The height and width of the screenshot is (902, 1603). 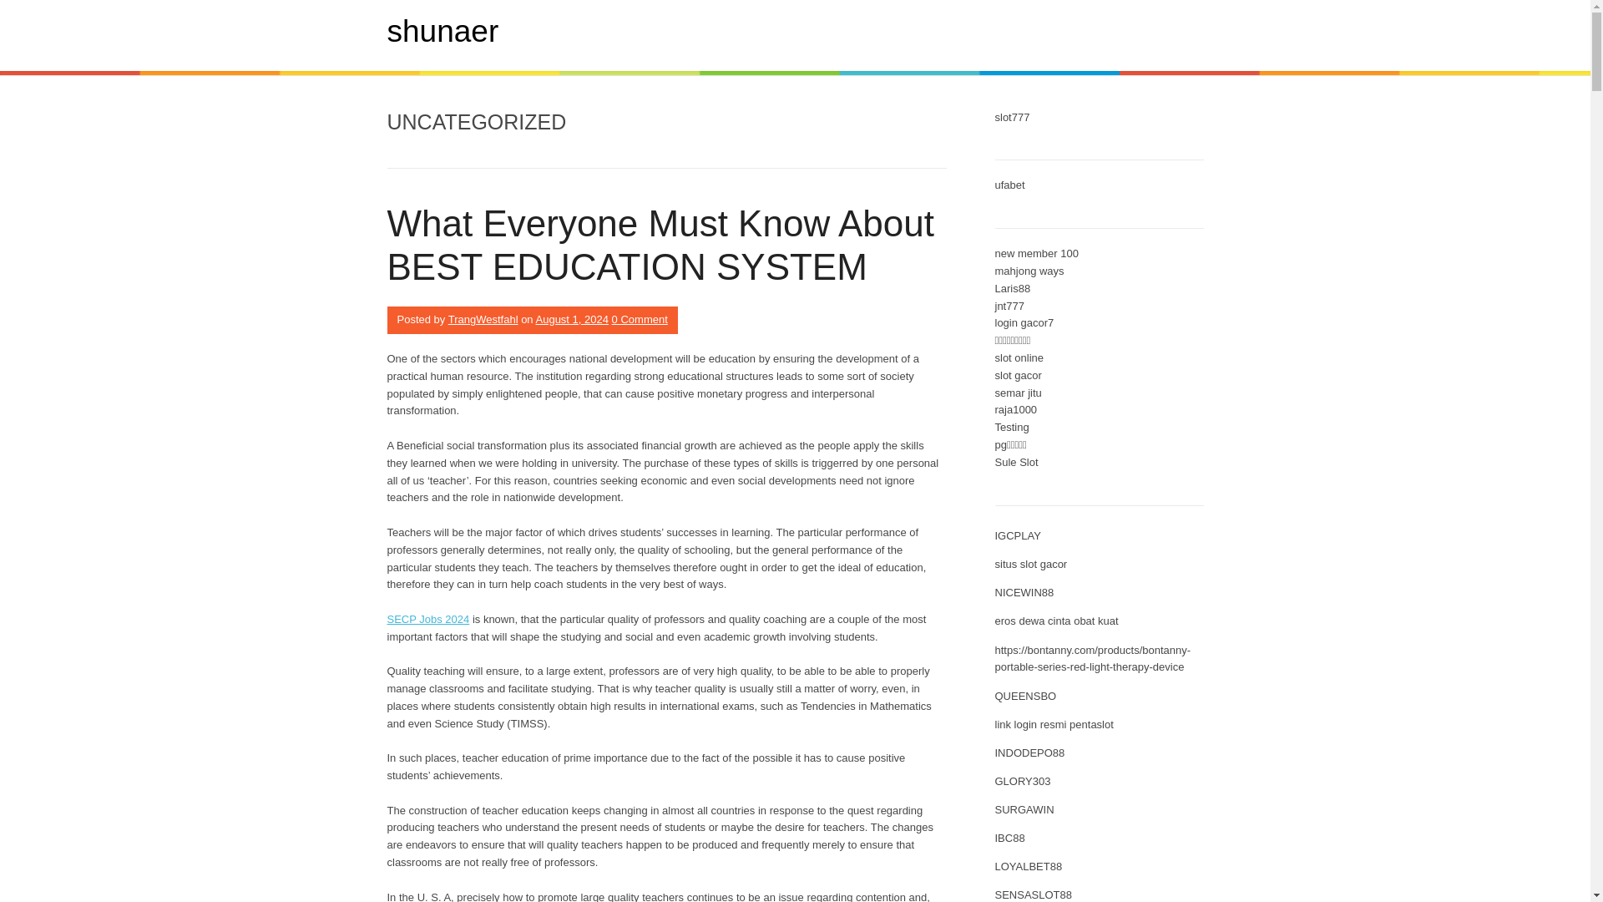 I want to click on login gacor7, so click(x=1025, y=322).